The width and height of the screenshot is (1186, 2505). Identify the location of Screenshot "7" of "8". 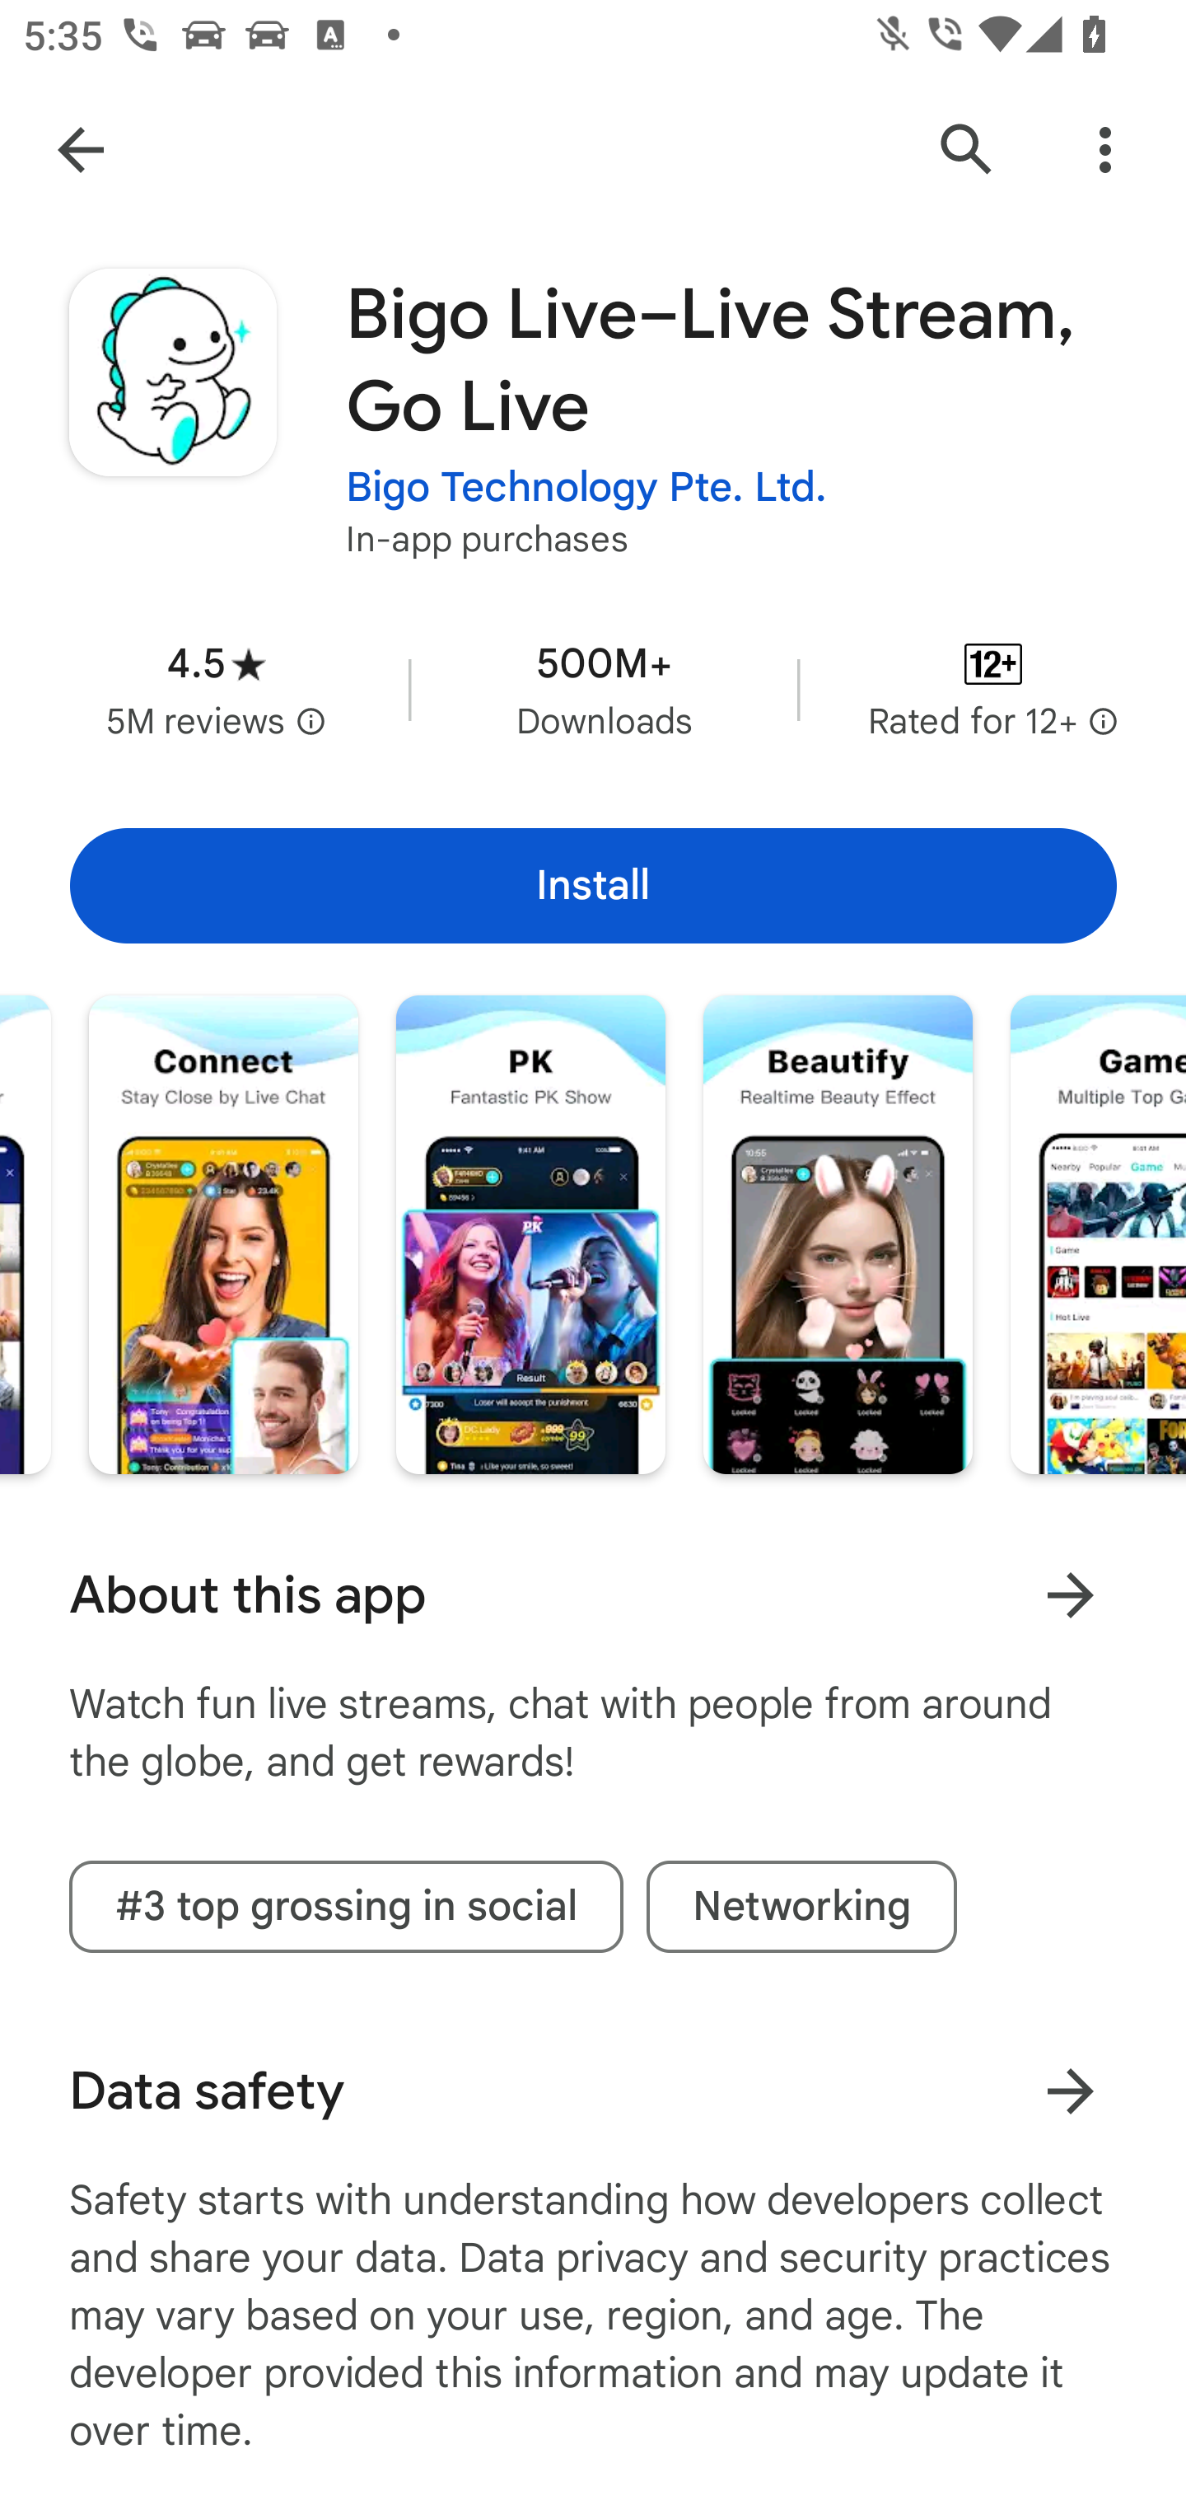
(1098, 1233).